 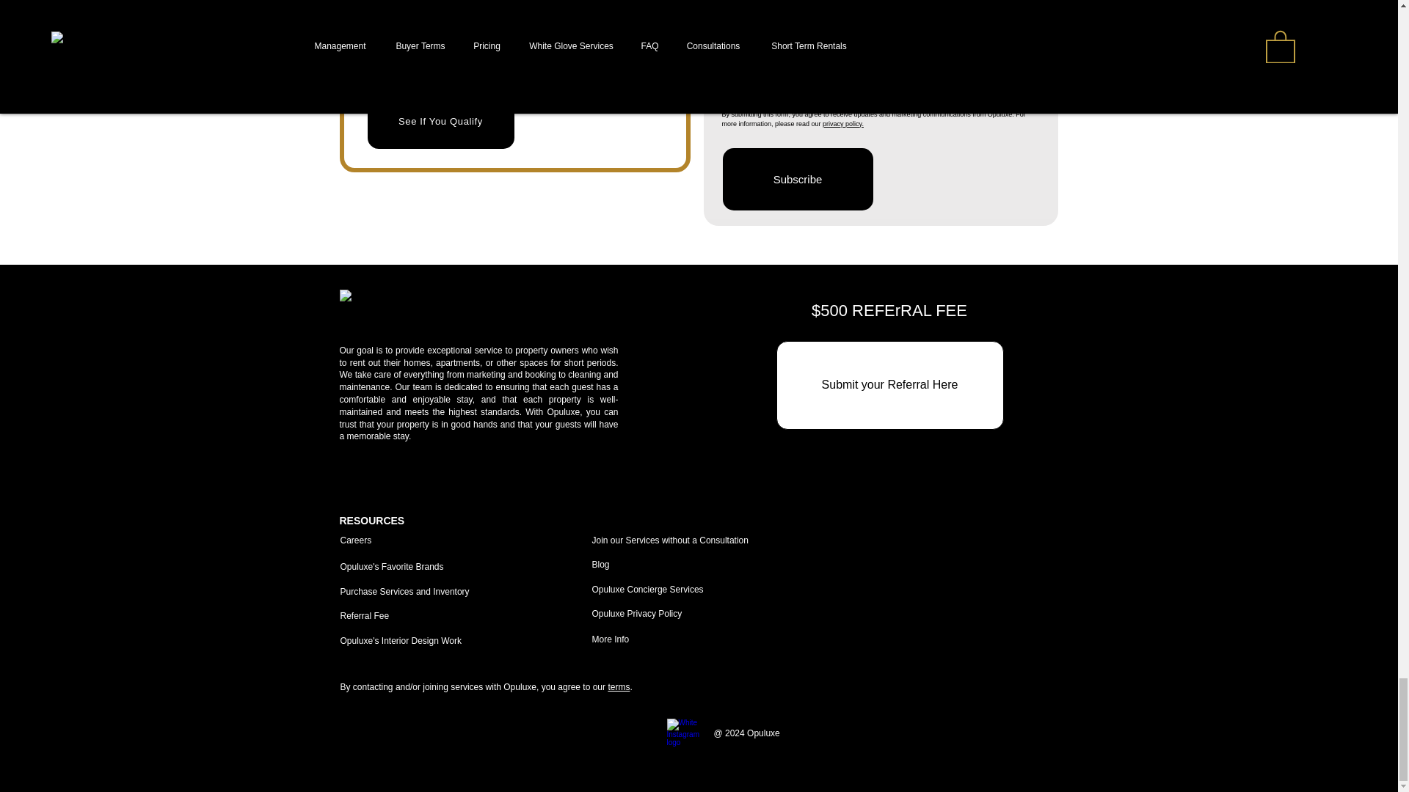 I want to click on See If You Qualify, so click(x=440, y=122).